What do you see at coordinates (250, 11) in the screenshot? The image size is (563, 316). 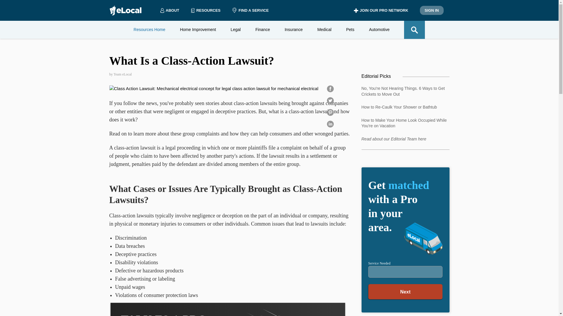 I see `FIND A SERVICE` at bounding box center [250, 11].